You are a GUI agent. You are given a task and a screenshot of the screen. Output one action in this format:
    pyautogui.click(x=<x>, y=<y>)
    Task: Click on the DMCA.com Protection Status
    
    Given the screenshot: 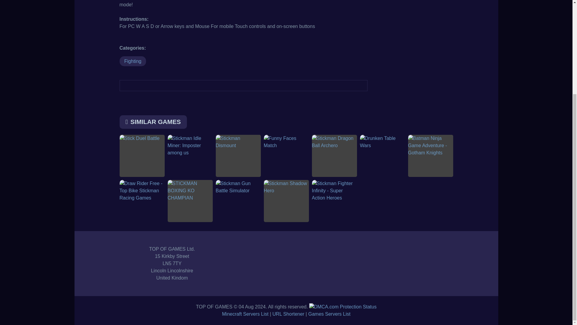 What is the action you would take?
    pyautogui.click(x=343, y=307)
    